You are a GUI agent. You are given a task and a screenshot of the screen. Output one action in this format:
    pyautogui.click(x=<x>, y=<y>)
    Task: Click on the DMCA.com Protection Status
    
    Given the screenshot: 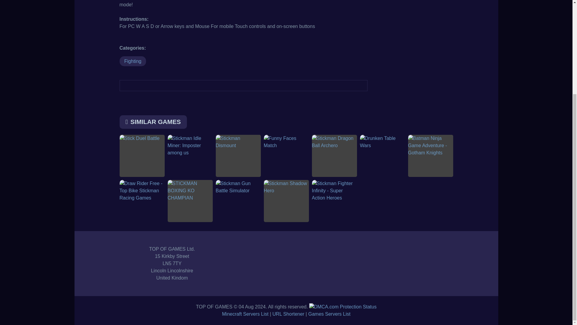 What is the action you would take?
    pyautogui.click(x=343, y=307)
    